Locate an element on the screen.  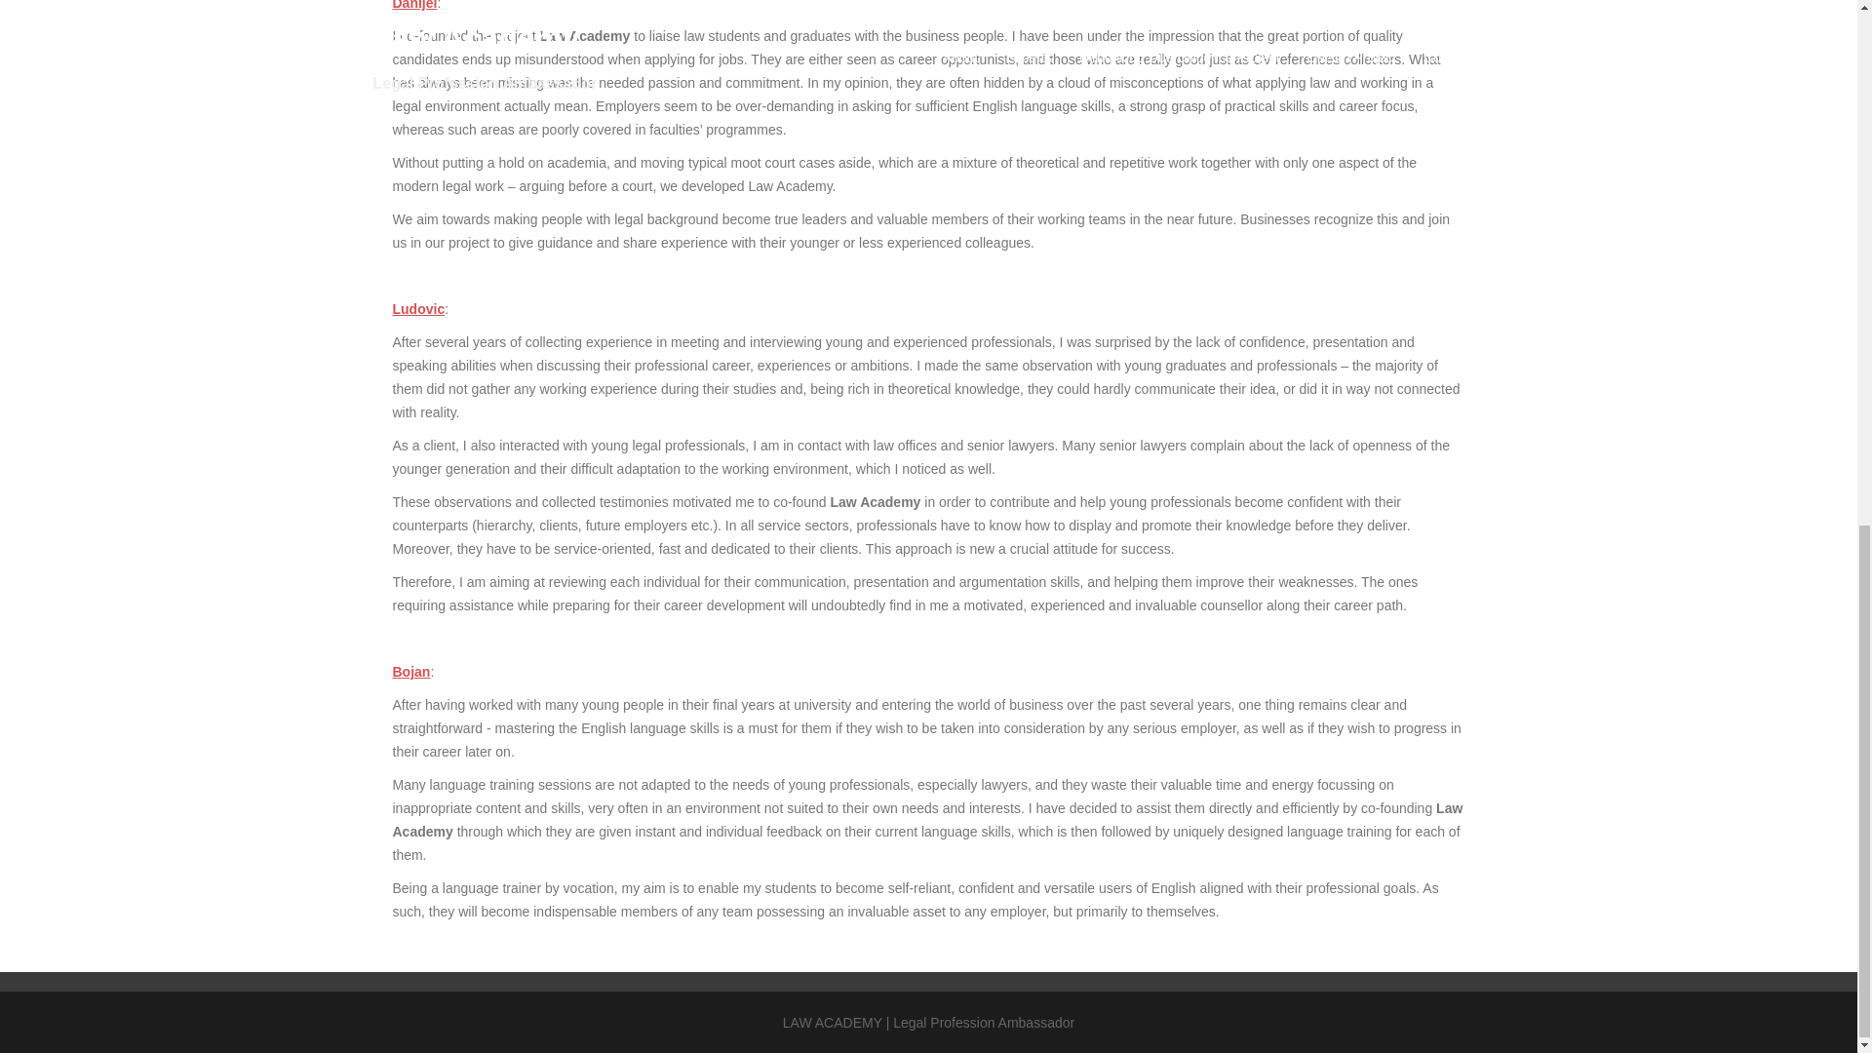
Danijel is located at coordinates (413, 5).